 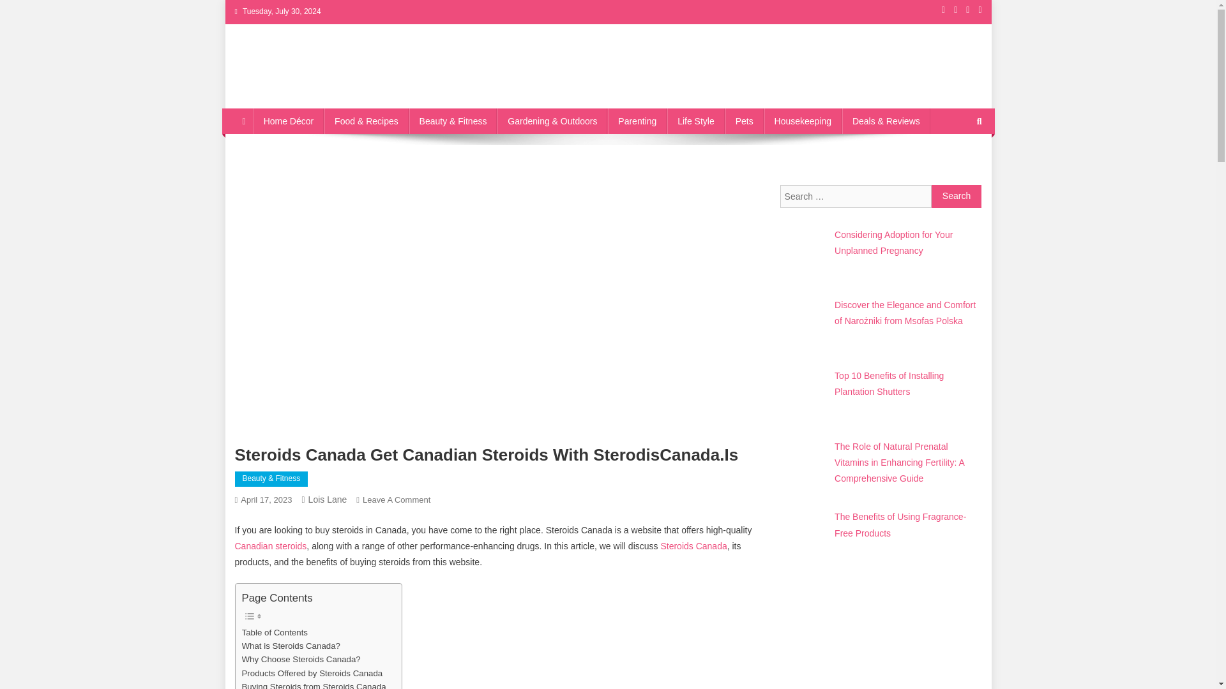 I want to click on April 17, 2023, so click(x=266, y=500).